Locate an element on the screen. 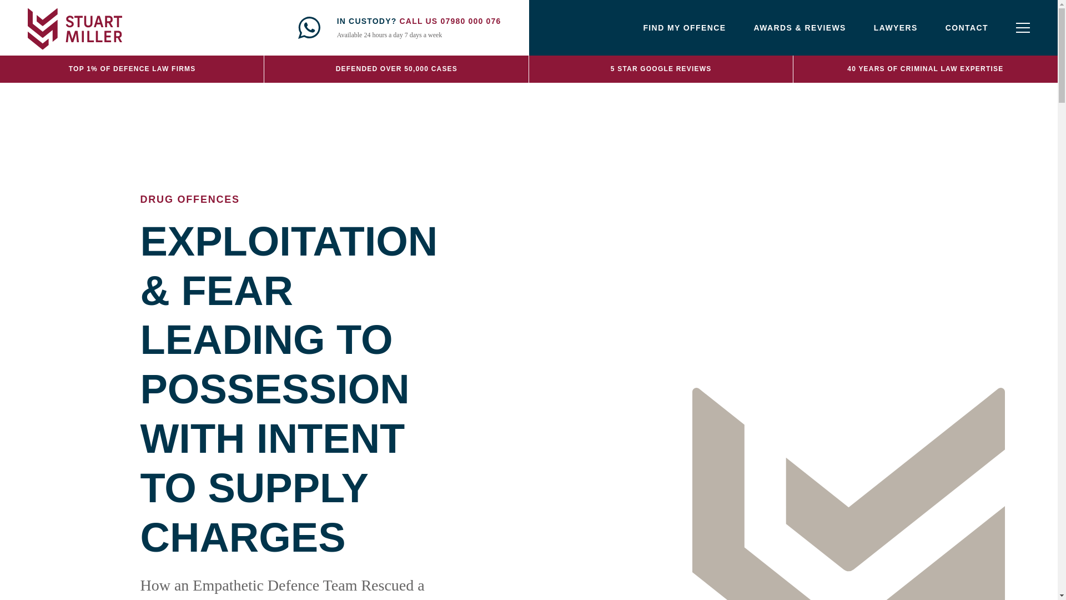  FIND MY OFFENCE is located at coordinates (684, 28).